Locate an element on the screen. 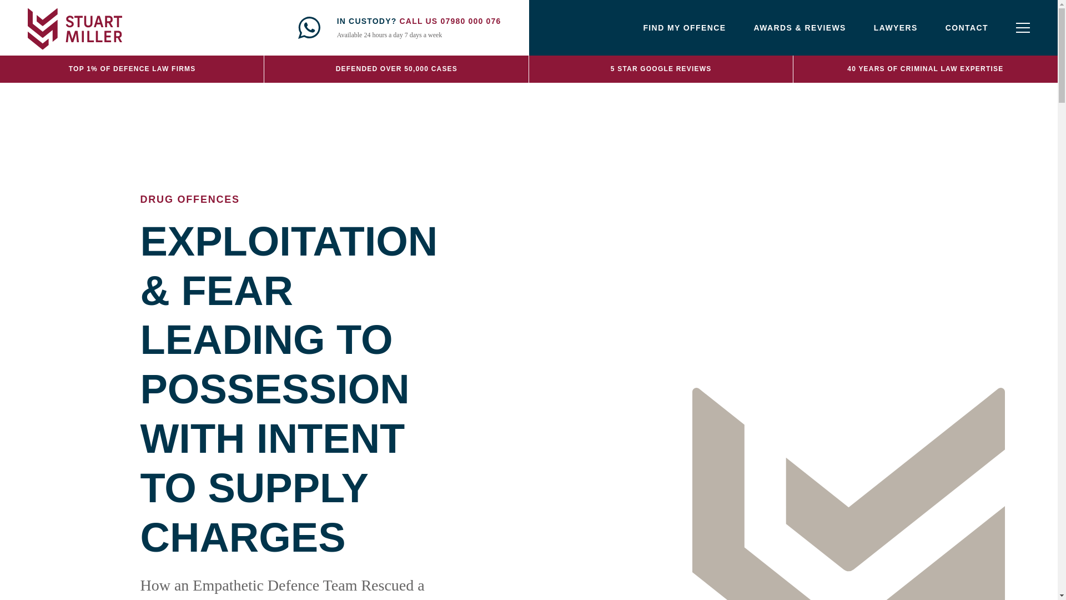  FIND MY OFFENCE is located at coordinates (684, 28).